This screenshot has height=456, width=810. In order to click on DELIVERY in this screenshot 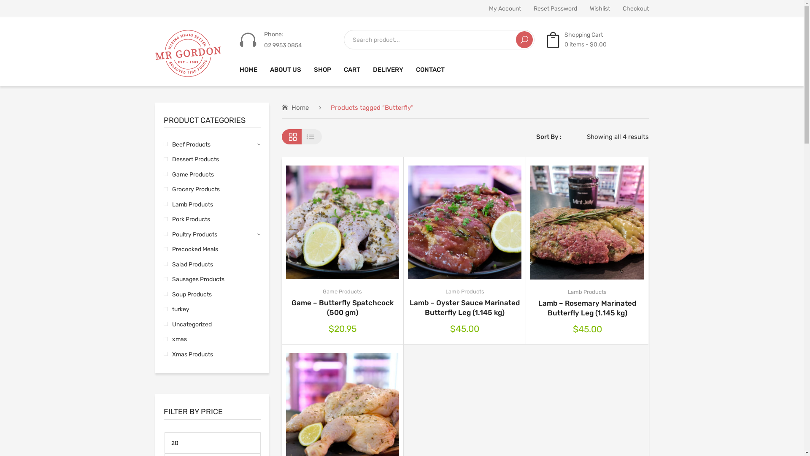, I will do `click(388, 70)`.